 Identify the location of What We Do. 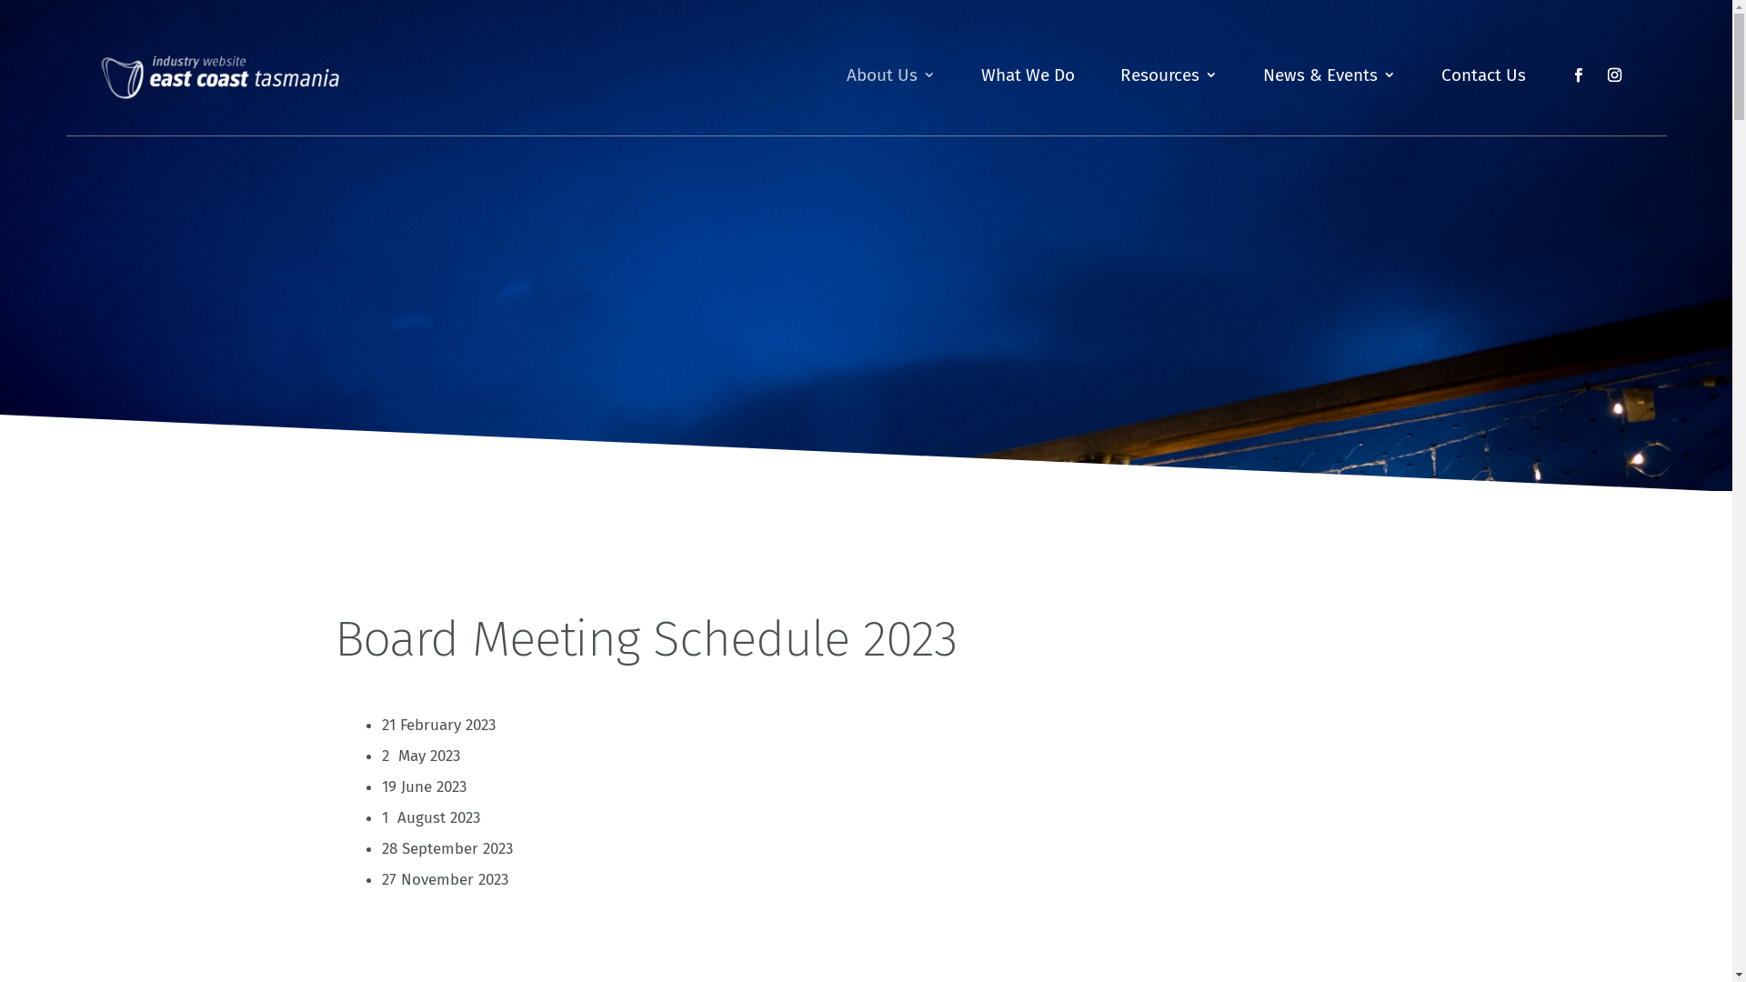
(1028, 109).